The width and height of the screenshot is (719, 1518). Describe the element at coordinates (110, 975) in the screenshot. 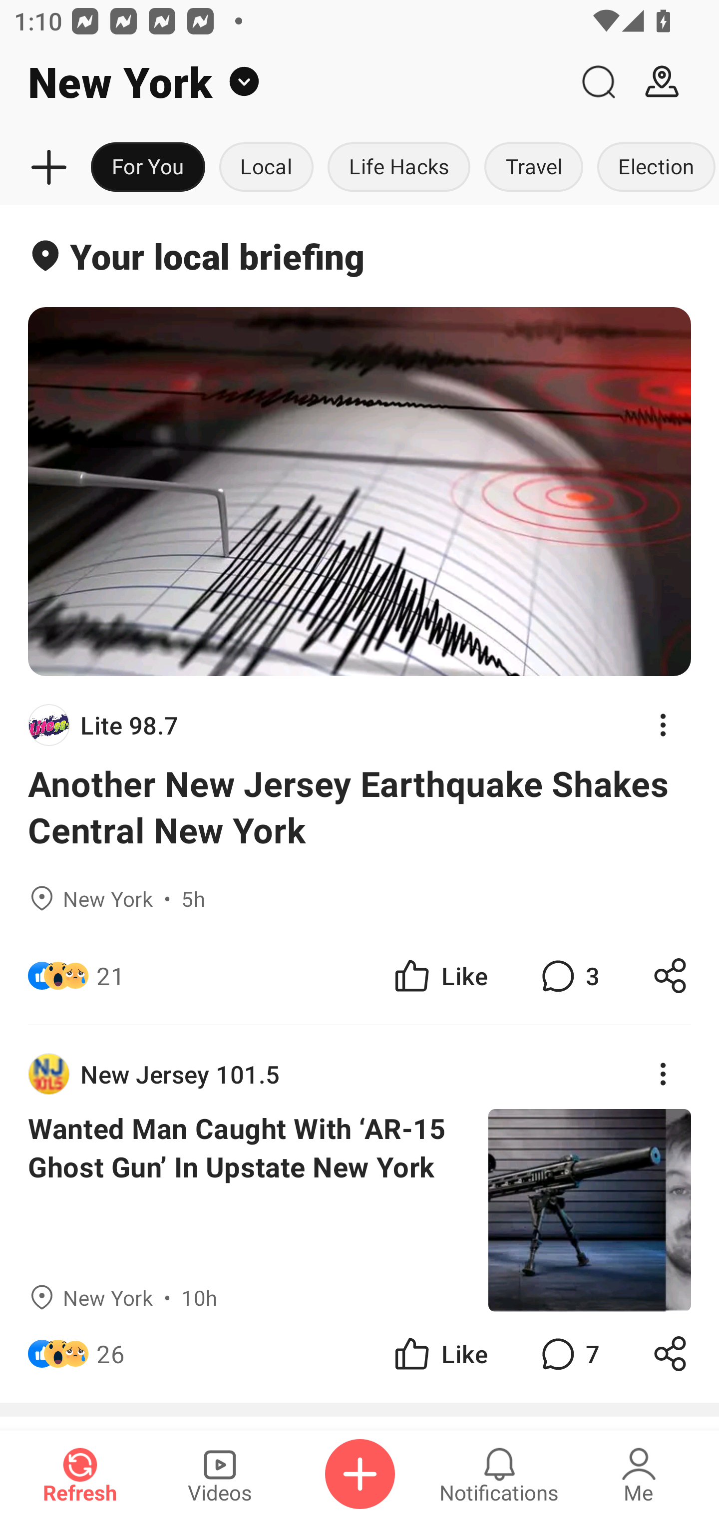

I see `21` at that location.